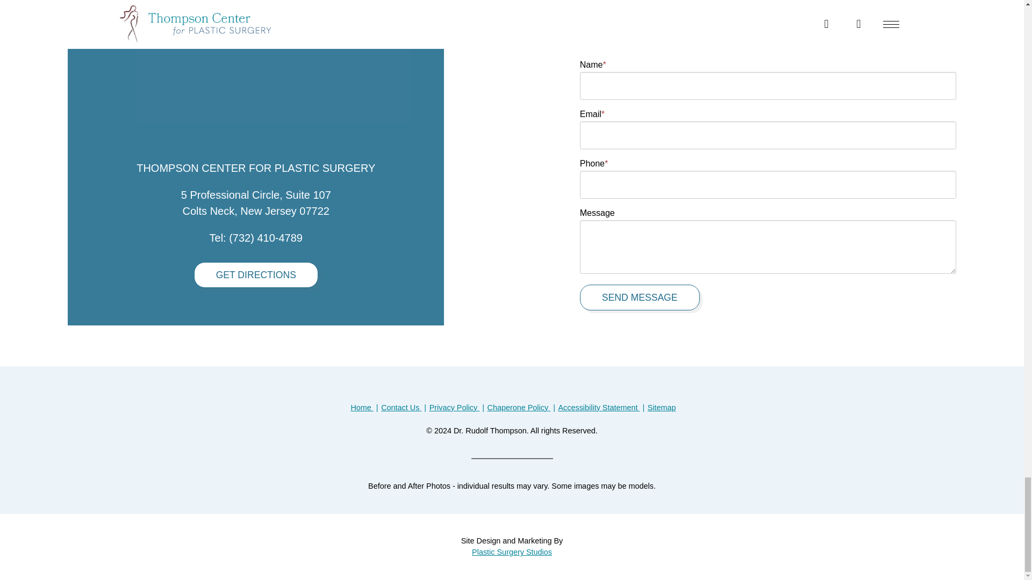 This screenshot has height=580, width=1032. Describe the element at coordinates (266, 237) in the screenshot. I see `Call us: 7324104789` at that location.